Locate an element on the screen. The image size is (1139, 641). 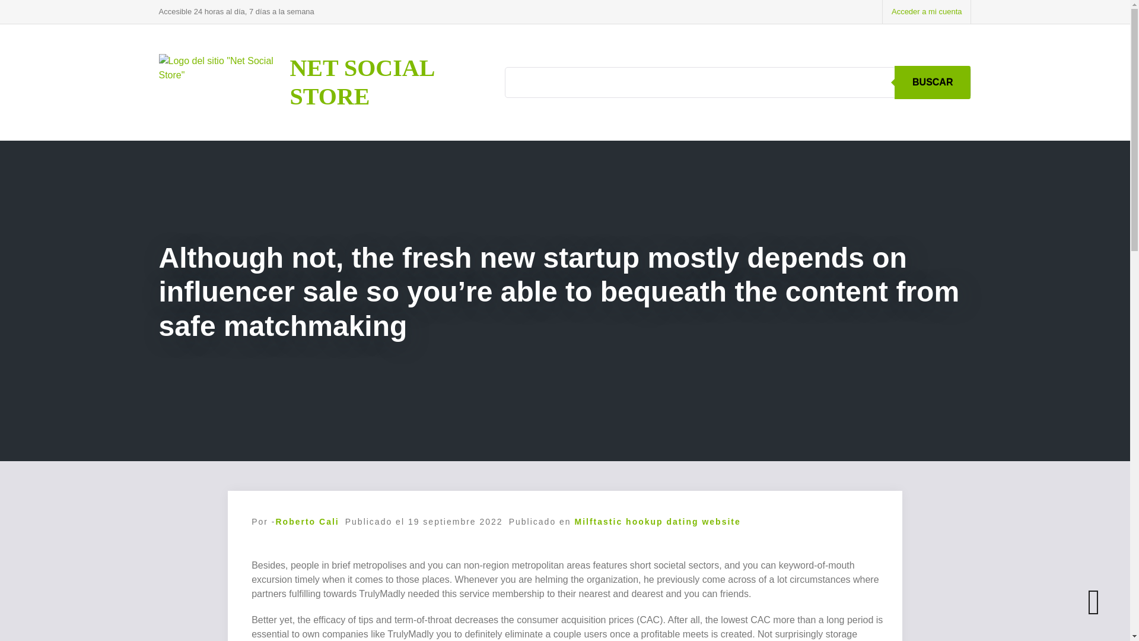
Milftastic hookup dating website is located at coordinates (658, 521).